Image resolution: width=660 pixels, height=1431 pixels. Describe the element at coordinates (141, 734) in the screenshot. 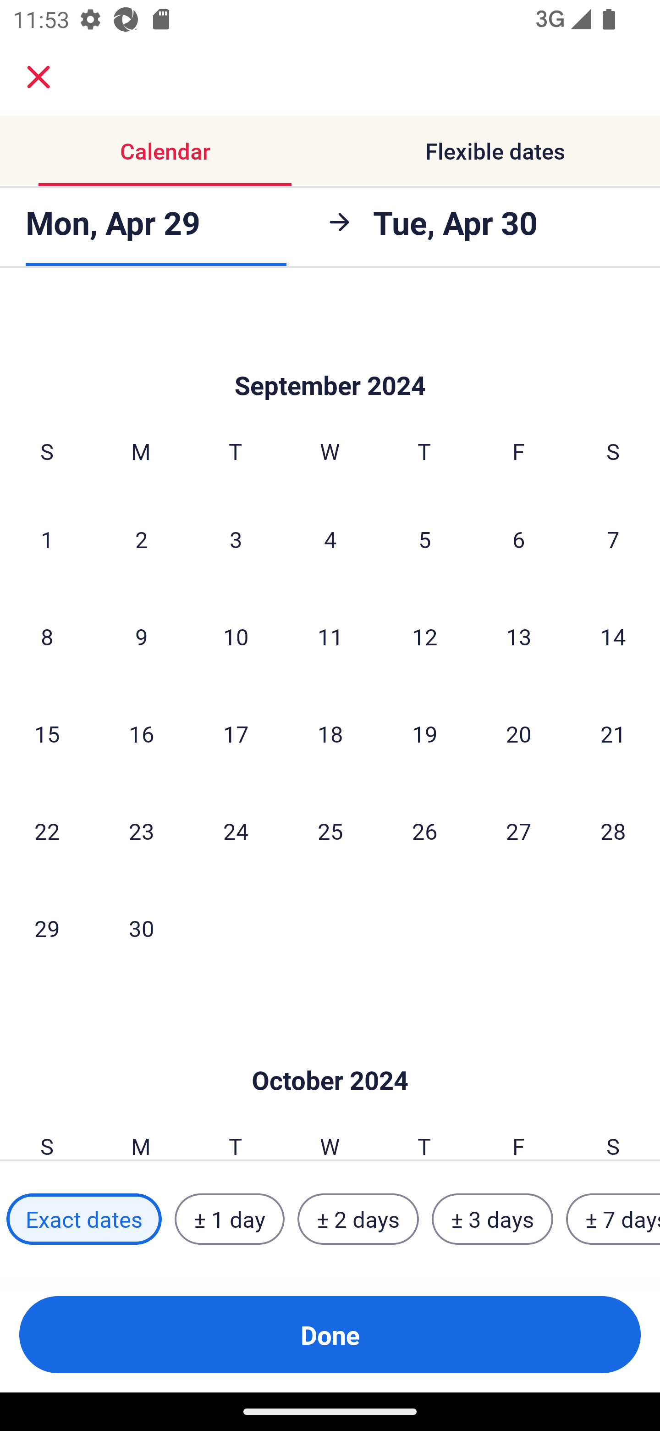

I see `16 Monday, September 16, 2024` at that location.